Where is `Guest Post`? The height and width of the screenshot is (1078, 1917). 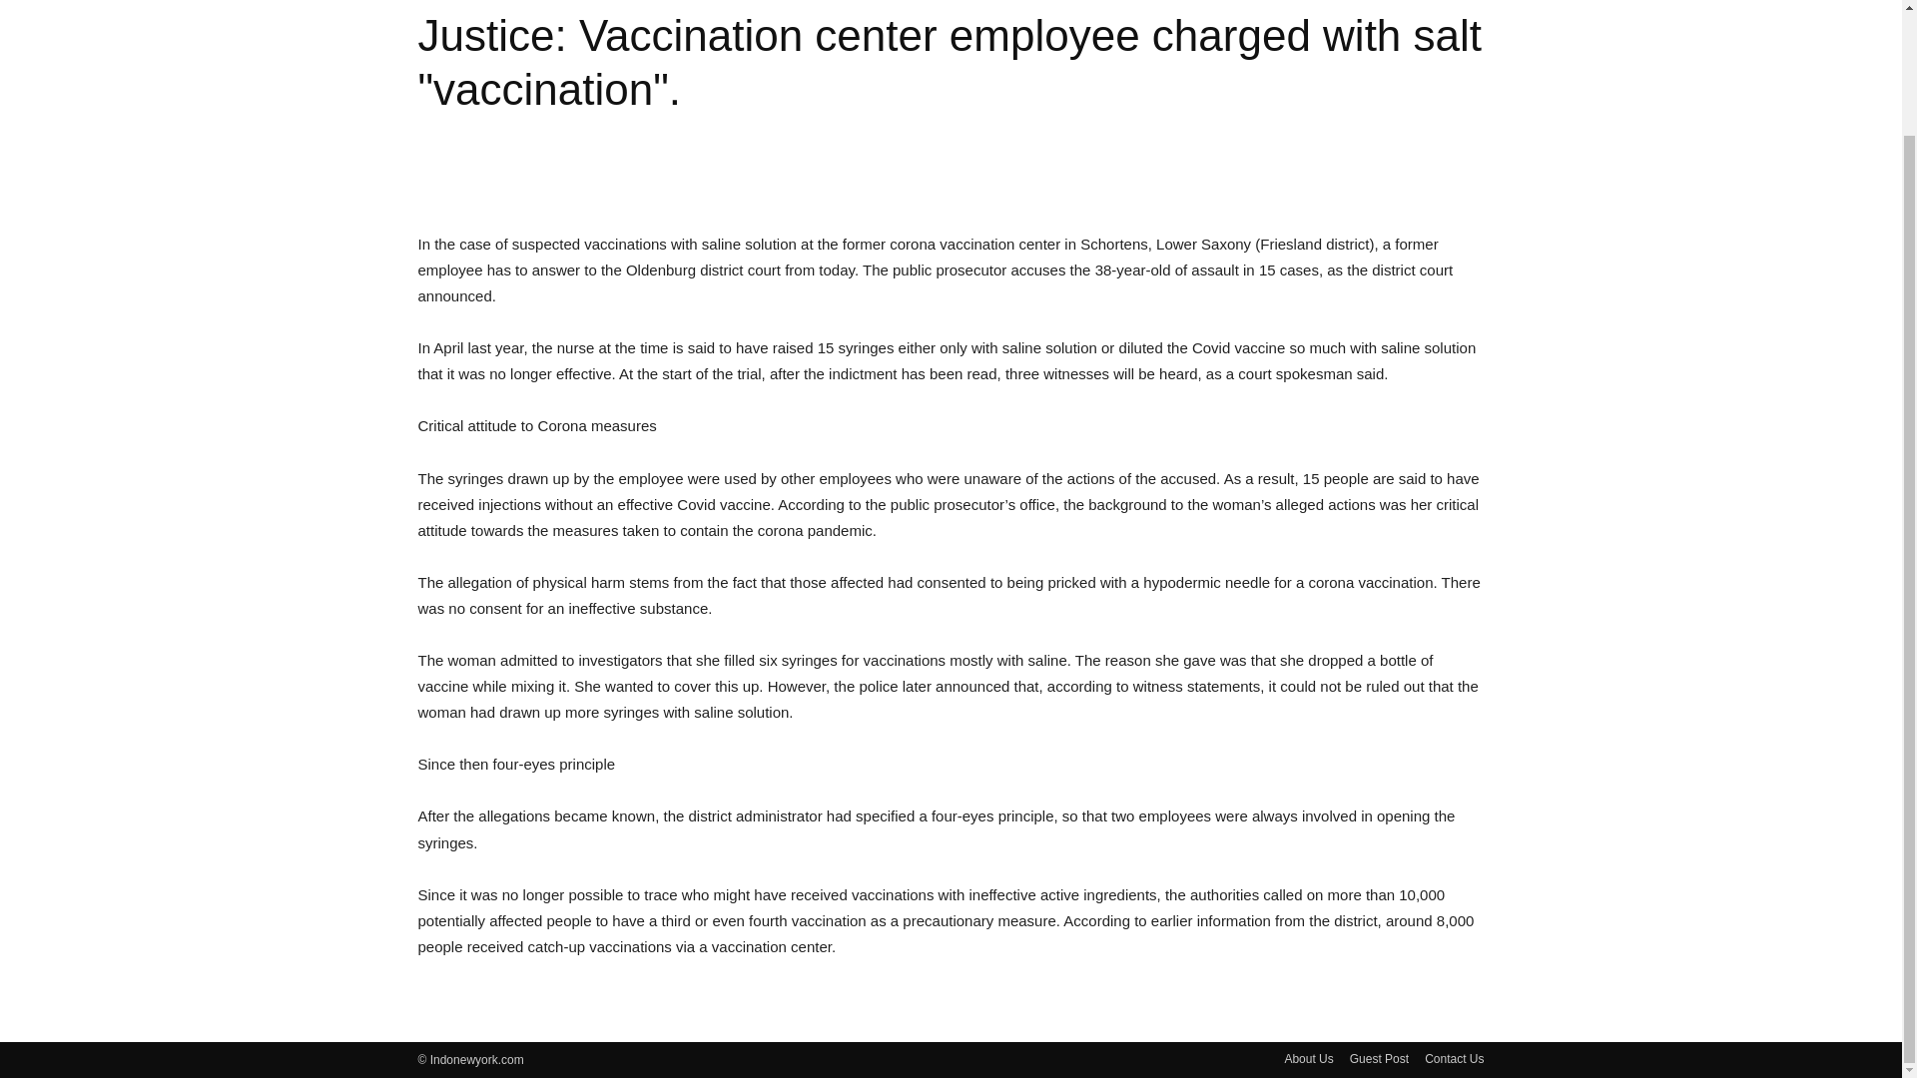
Guest Post is located at coordinates (1379, 1058).